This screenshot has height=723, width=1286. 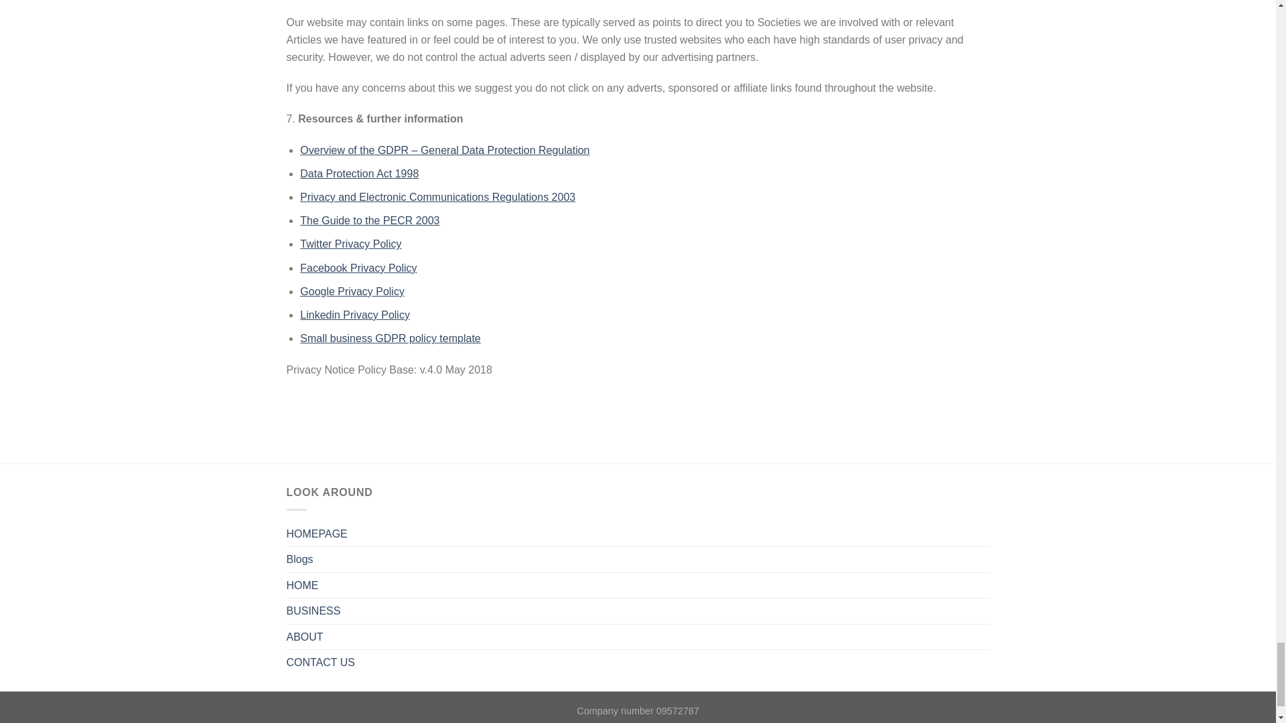 What do you see at coordinates (350, 244) in the screenshot?
I see `Twitter Privacy Policy` at bounding box center [350, 244].